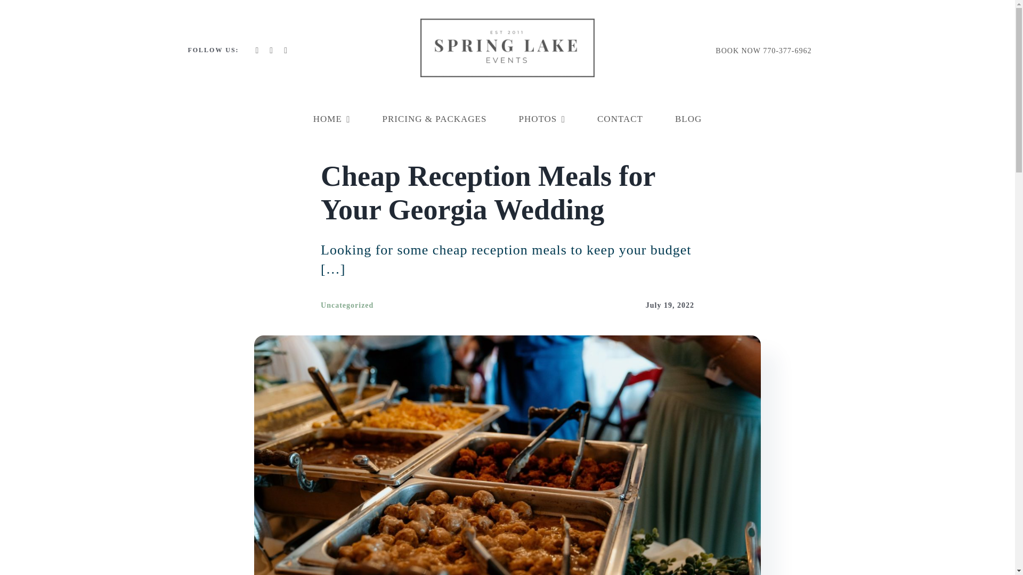  What do you see at coordinates (347, 305) in the screenshot?
I see `Uncategorized` at bounding box center [347, 305].